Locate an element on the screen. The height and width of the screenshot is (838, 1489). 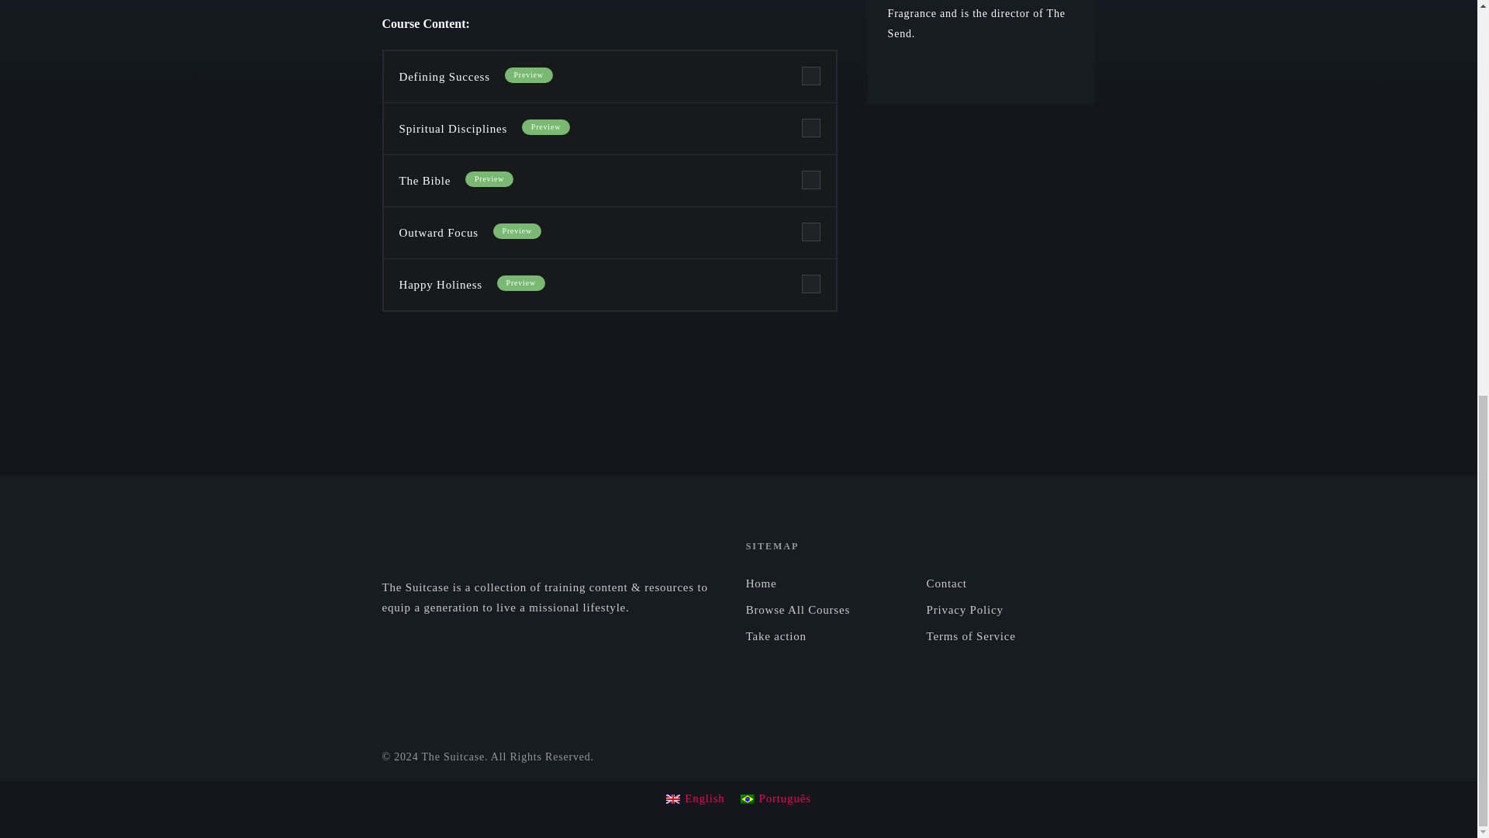
The Bible is located at coordinates (423, 180).